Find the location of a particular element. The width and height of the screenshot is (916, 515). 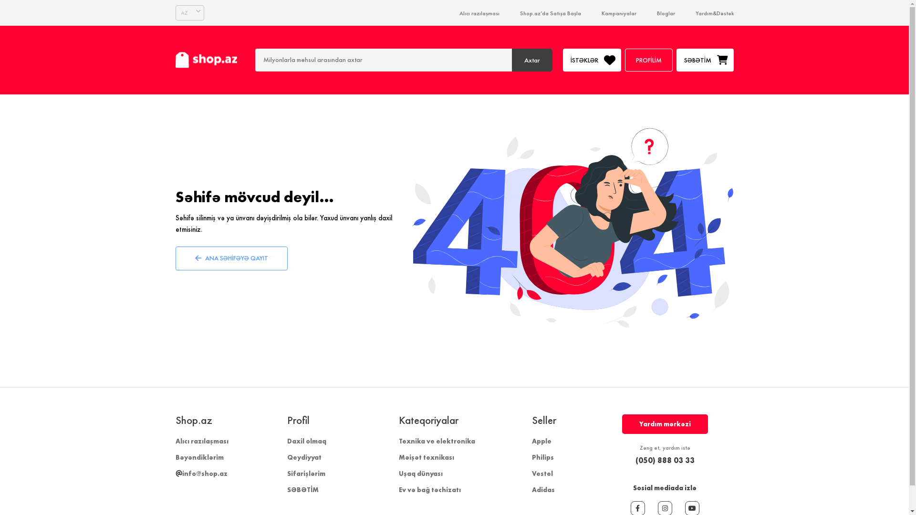

Qeydiyyat is located at coordinates (304, 457).